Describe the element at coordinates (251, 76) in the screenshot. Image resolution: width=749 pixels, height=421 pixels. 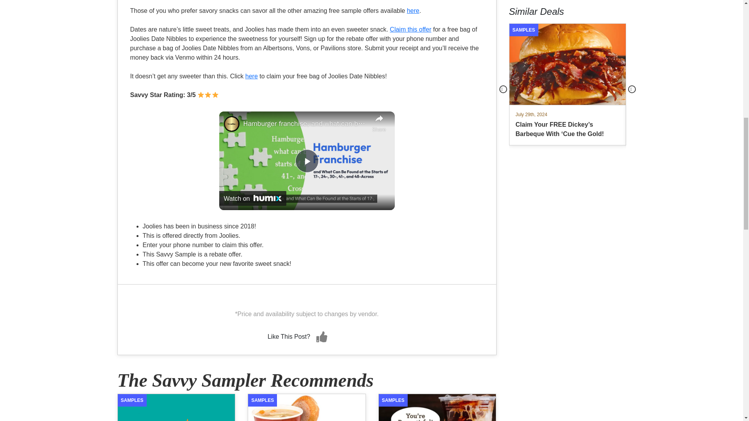
I see `here` at that location.